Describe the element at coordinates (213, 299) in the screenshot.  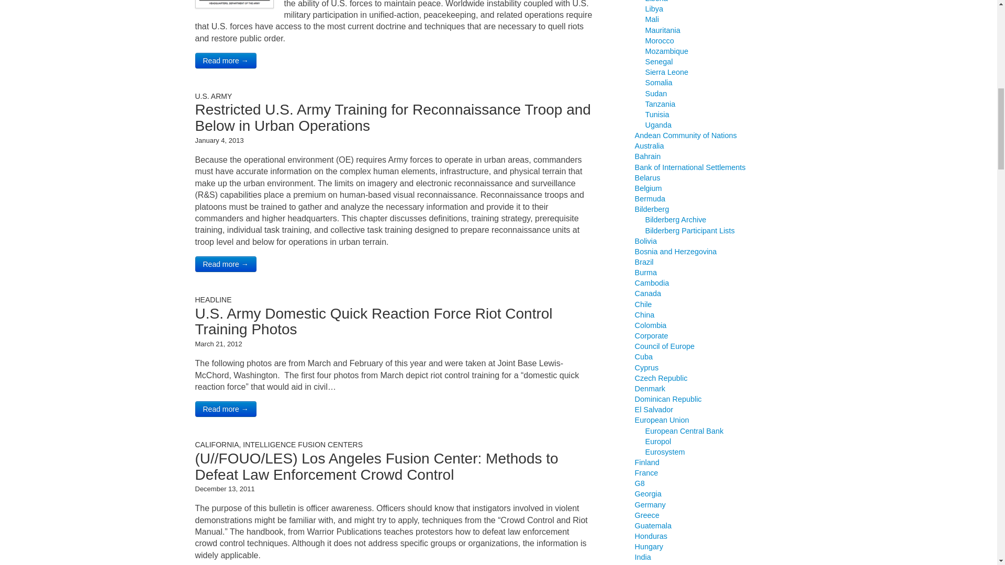
I see `HEADLINE` at that location.